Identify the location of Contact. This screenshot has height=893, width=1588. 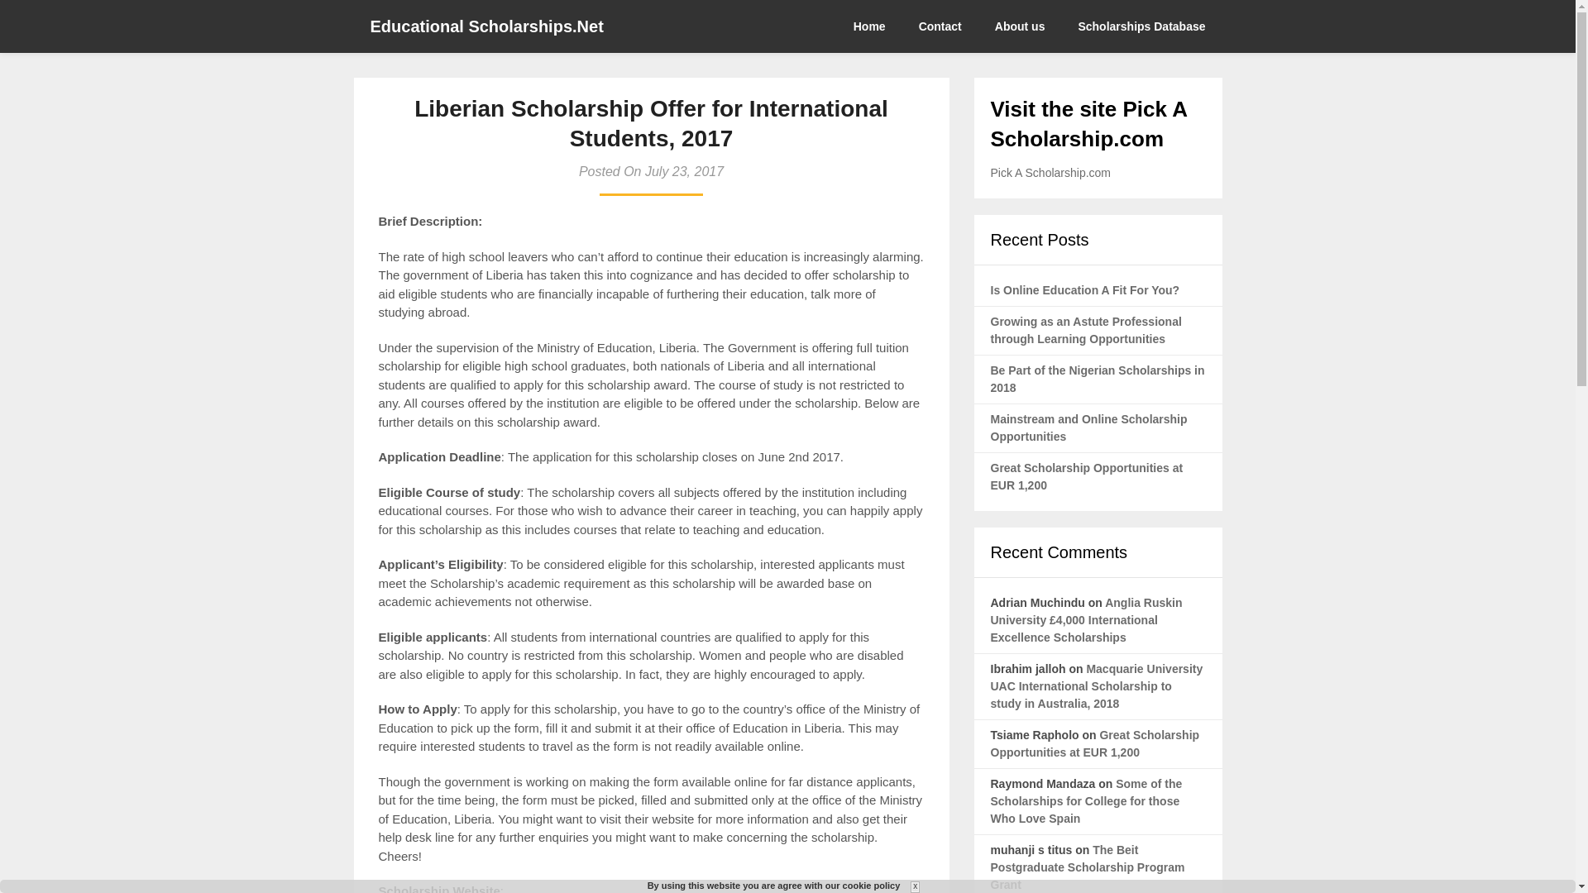
(940, 26).